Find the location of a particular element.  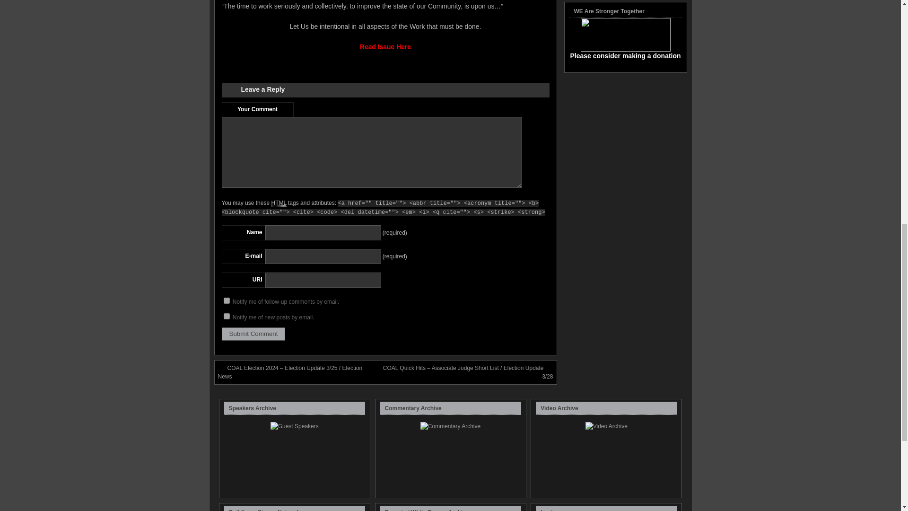

subscribe is located at coordinates (226, 300).